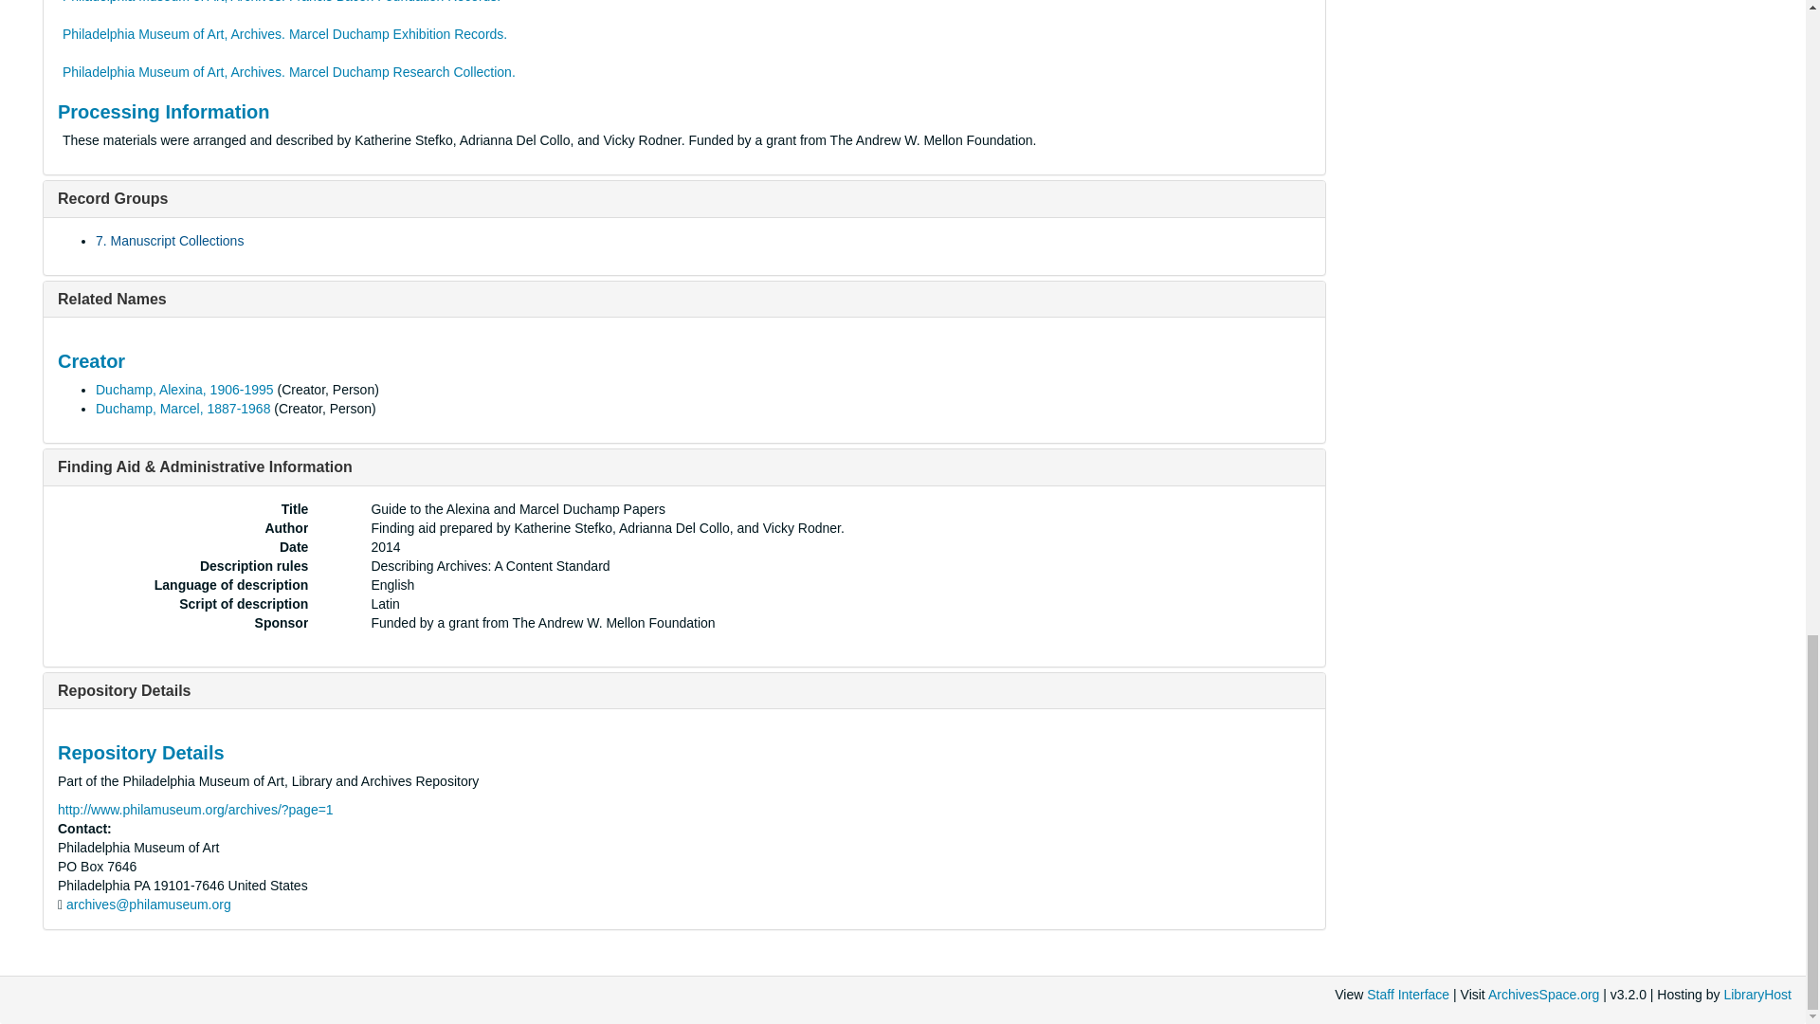 This screenshot has width=1820, height=1024. I want to click on Send email, so click(148, 905).